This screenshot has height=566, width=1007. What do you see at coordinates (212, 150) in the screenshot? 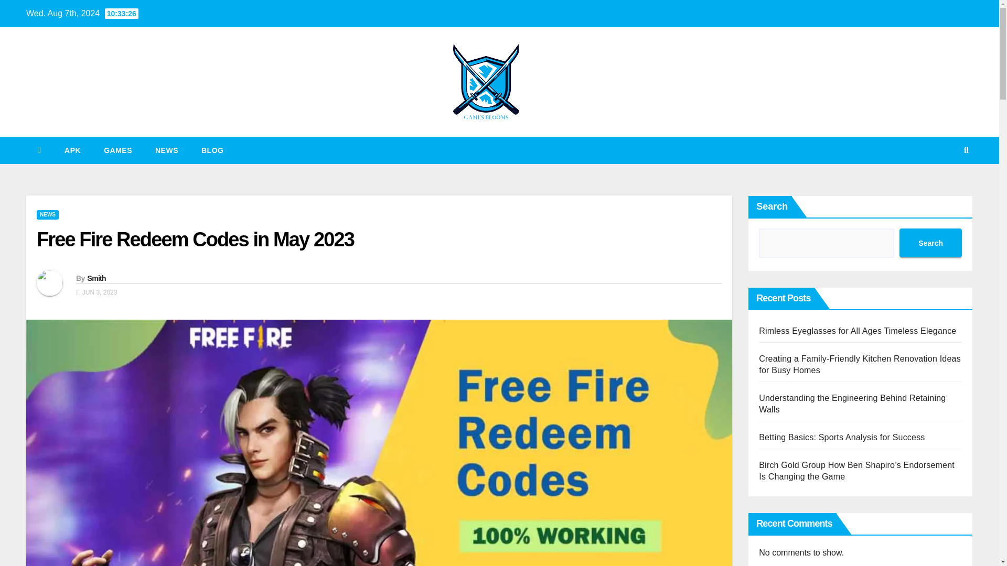
I see `BLOG` at bounding box center [212, 150].